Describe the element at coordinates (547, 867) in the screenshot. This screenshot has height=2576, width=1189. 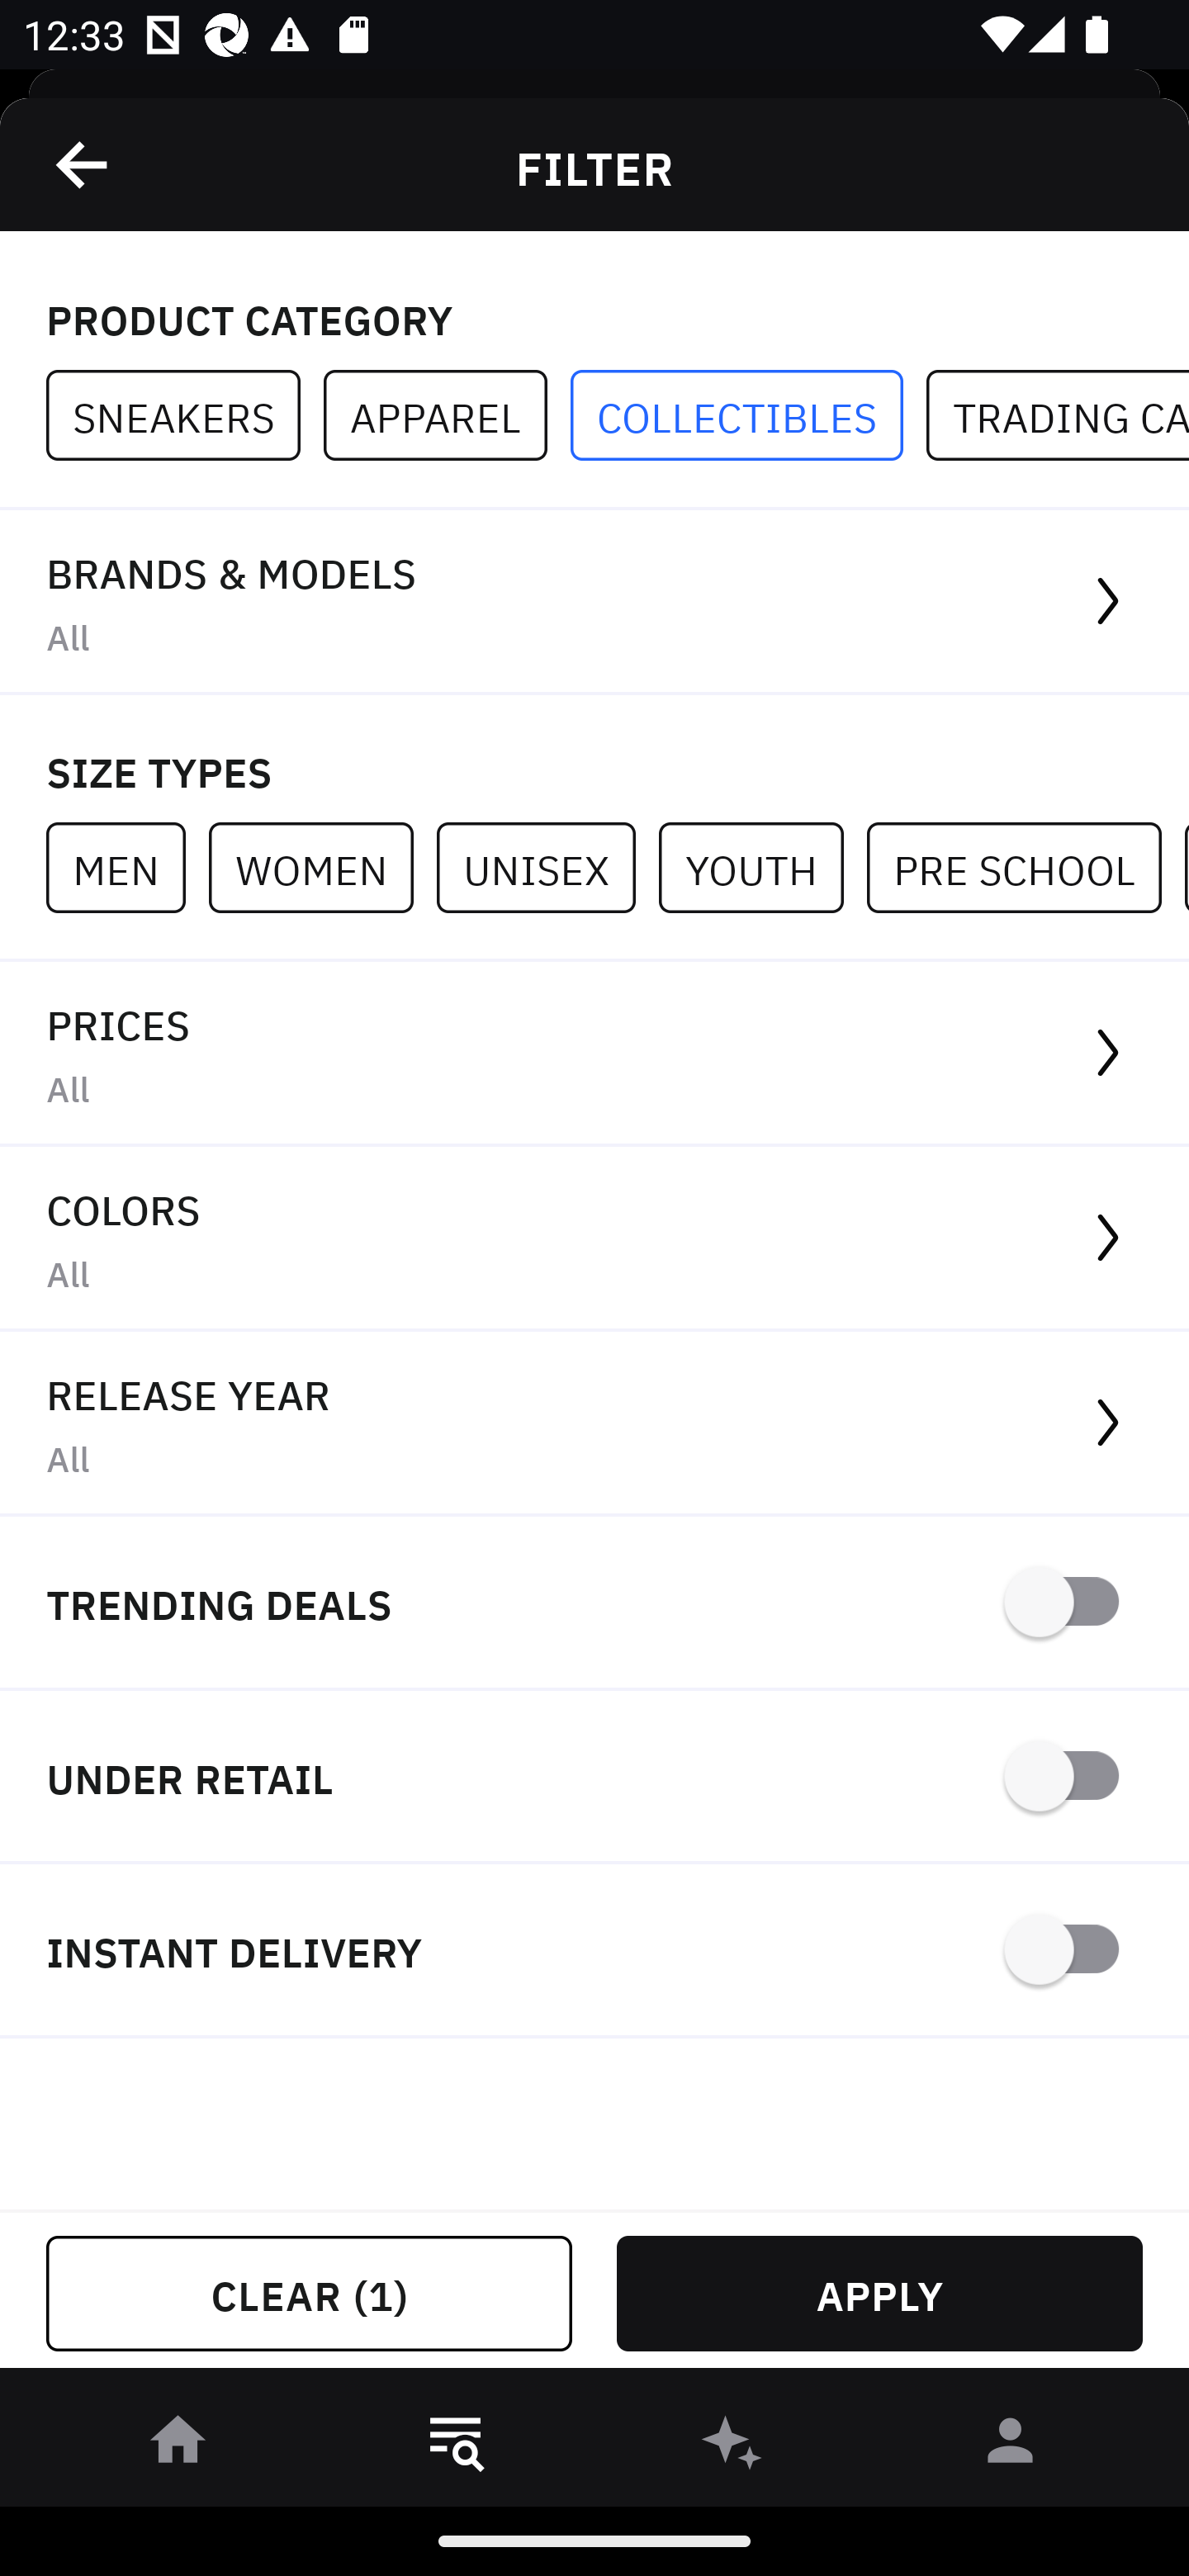
I see `UNISEX` at that location.